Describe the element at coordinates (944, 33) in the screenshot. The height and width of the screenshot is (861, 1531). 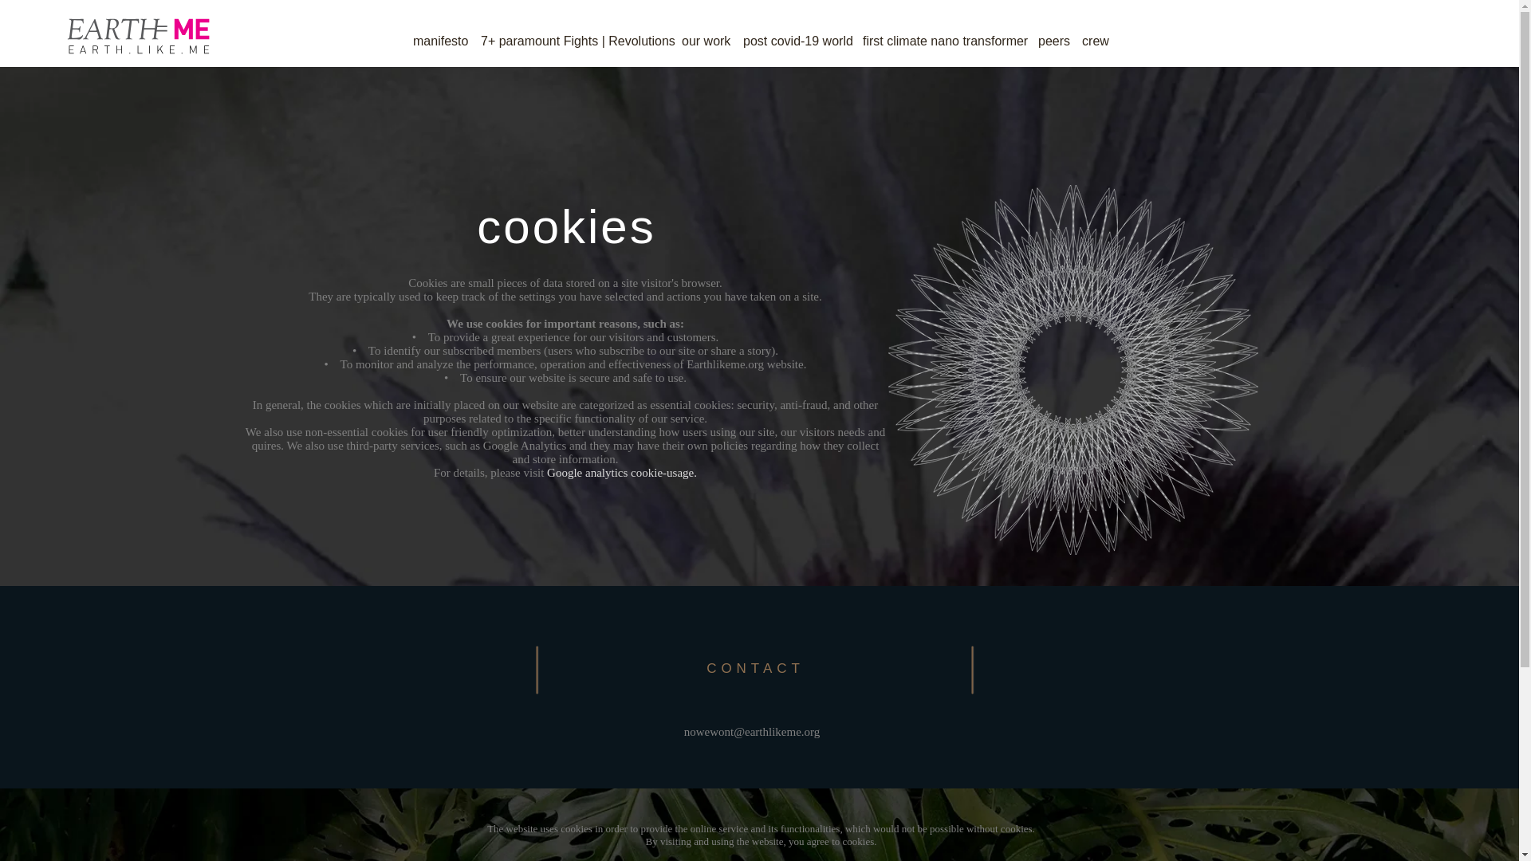
I see `first climate nano transformer` at that location.